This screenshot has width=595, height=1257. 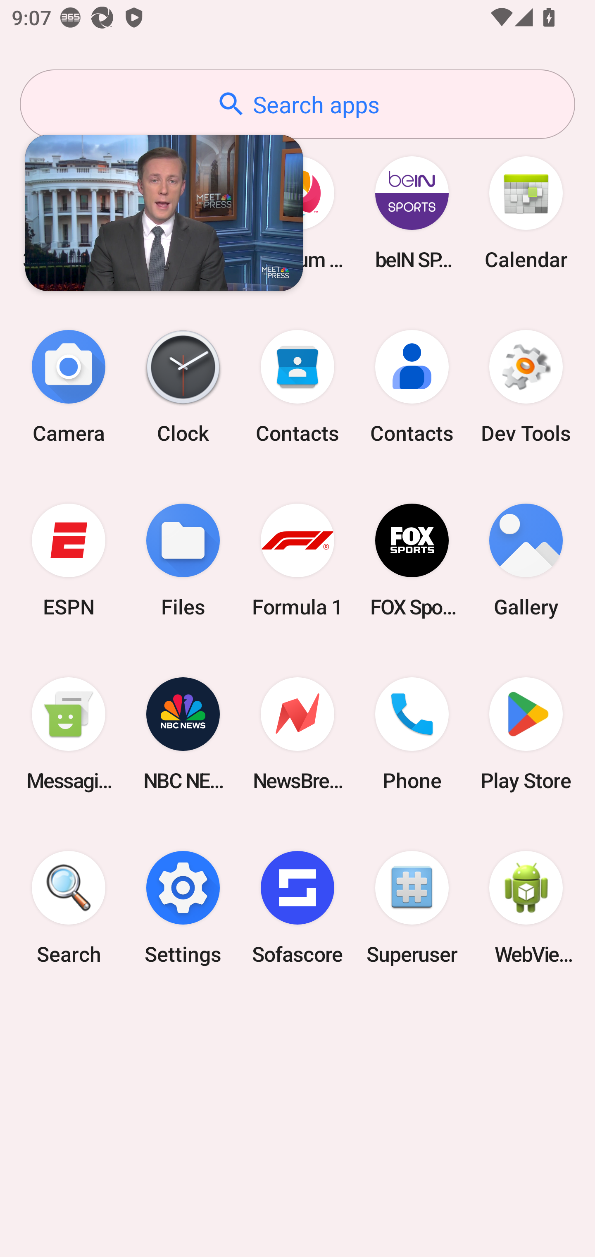 What do you see at coordinates (69, 734) in the screenshot?
I see `Messaging` at bounding box center [69, 734].